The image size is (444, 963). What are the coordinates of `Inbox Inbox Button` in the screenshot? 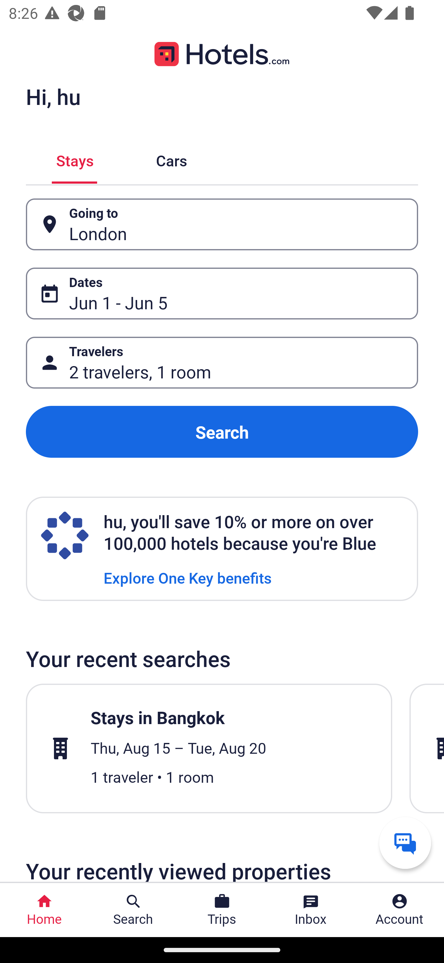 It's located at (311, 910).